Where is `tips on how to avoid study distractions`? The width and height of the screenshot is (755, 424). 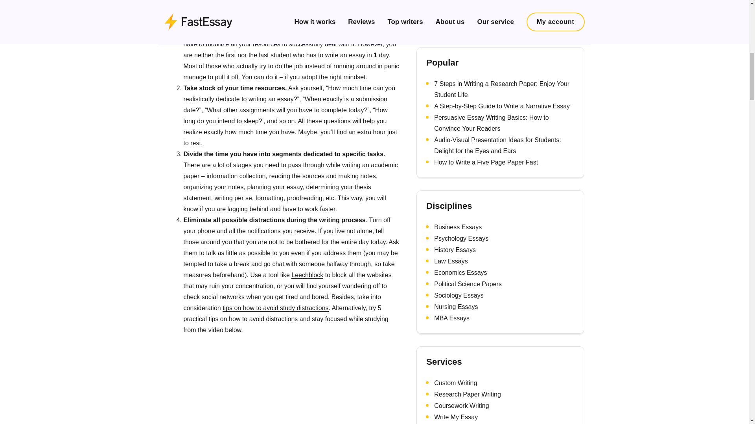 tips on how to avoid study distractions is located at coordinates (275, 308).